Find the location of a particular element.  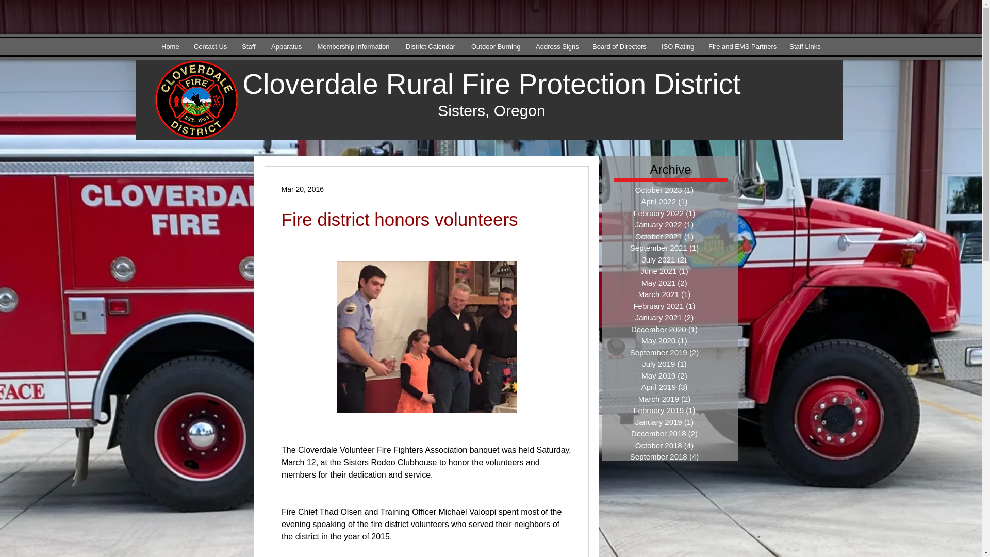

Apparatus is located at coordinates (286, 46).